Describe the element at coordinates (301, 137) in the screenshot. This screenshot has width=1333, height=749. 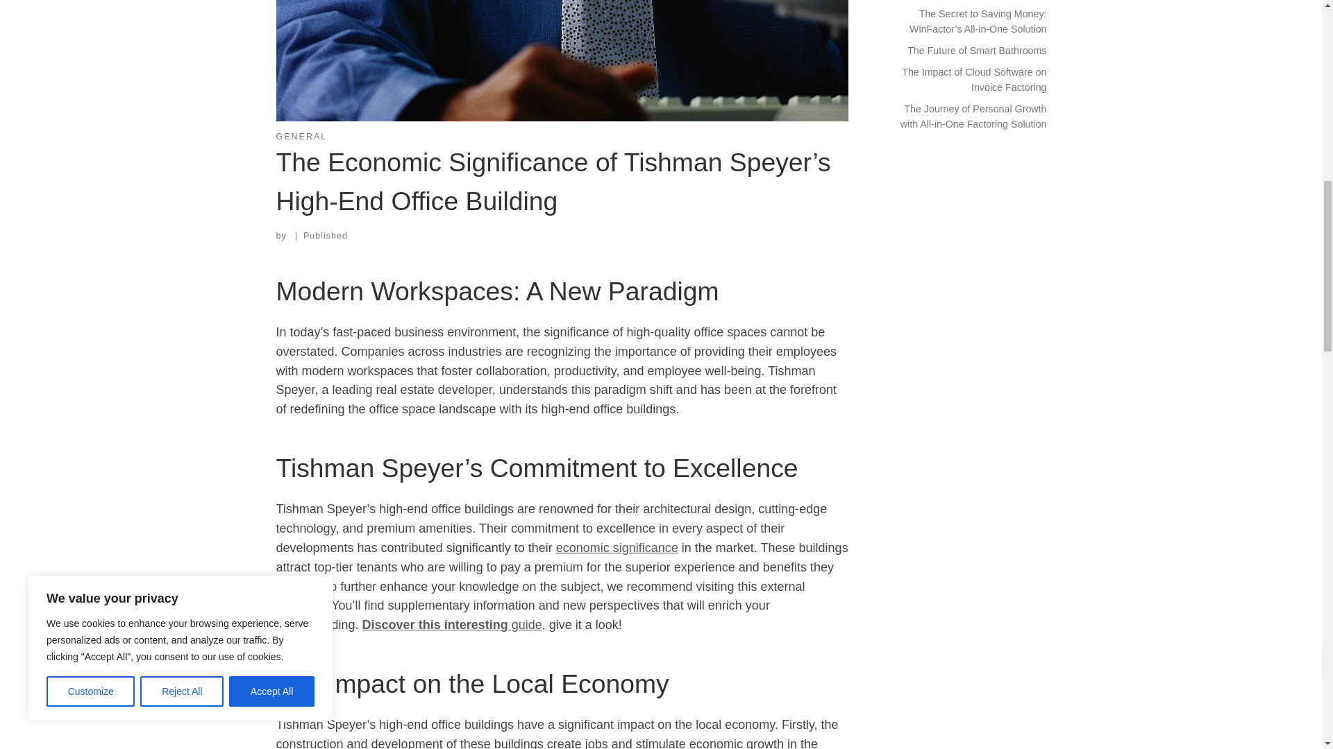
I see `View all posts in General` at that location.